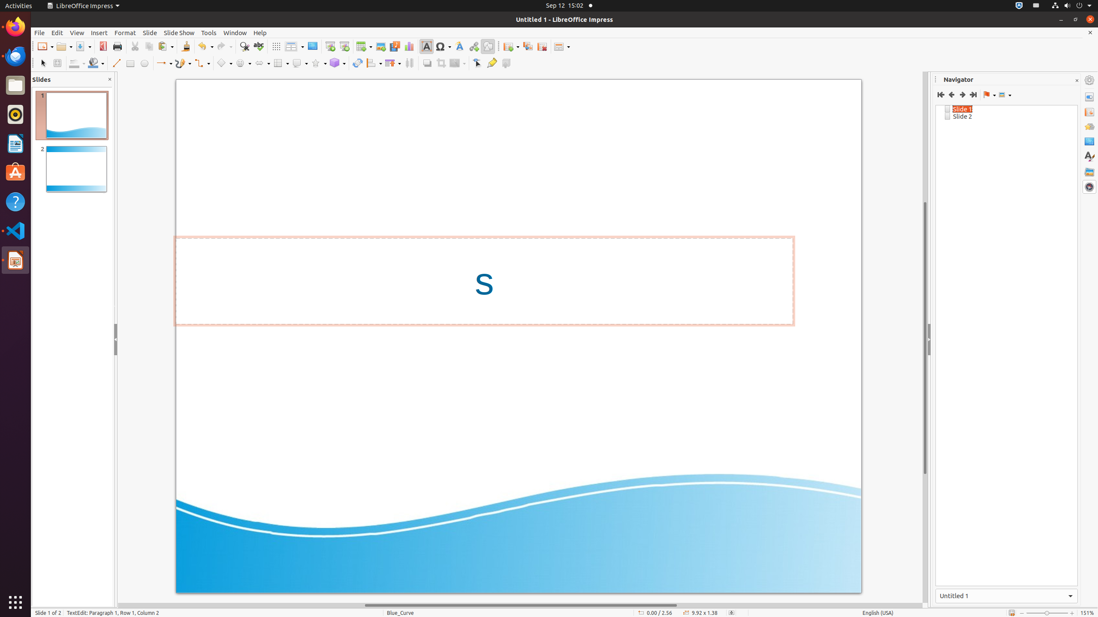 This screenshot has height=617, width=1098. Describe the element at coordinates (427, 63) in the screenshot. I see `Shadow` at that location.